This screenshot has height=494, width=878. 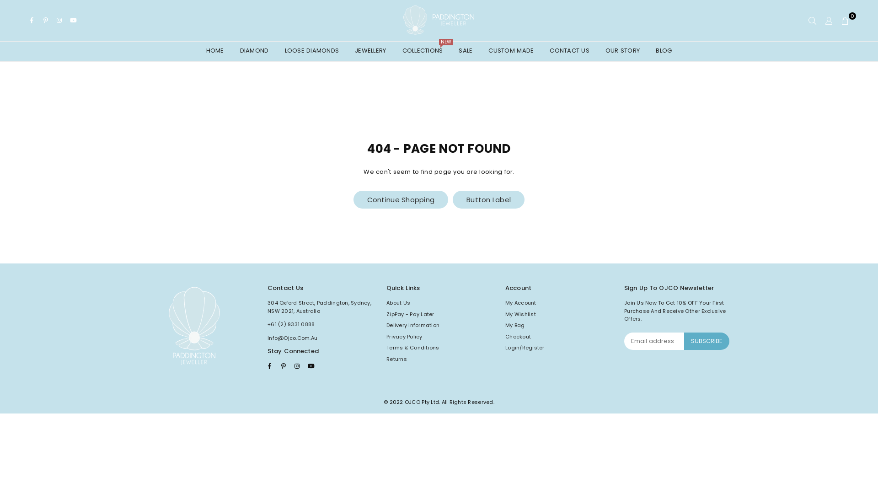 I want to click on Button Label, so click(x=488, y=199).